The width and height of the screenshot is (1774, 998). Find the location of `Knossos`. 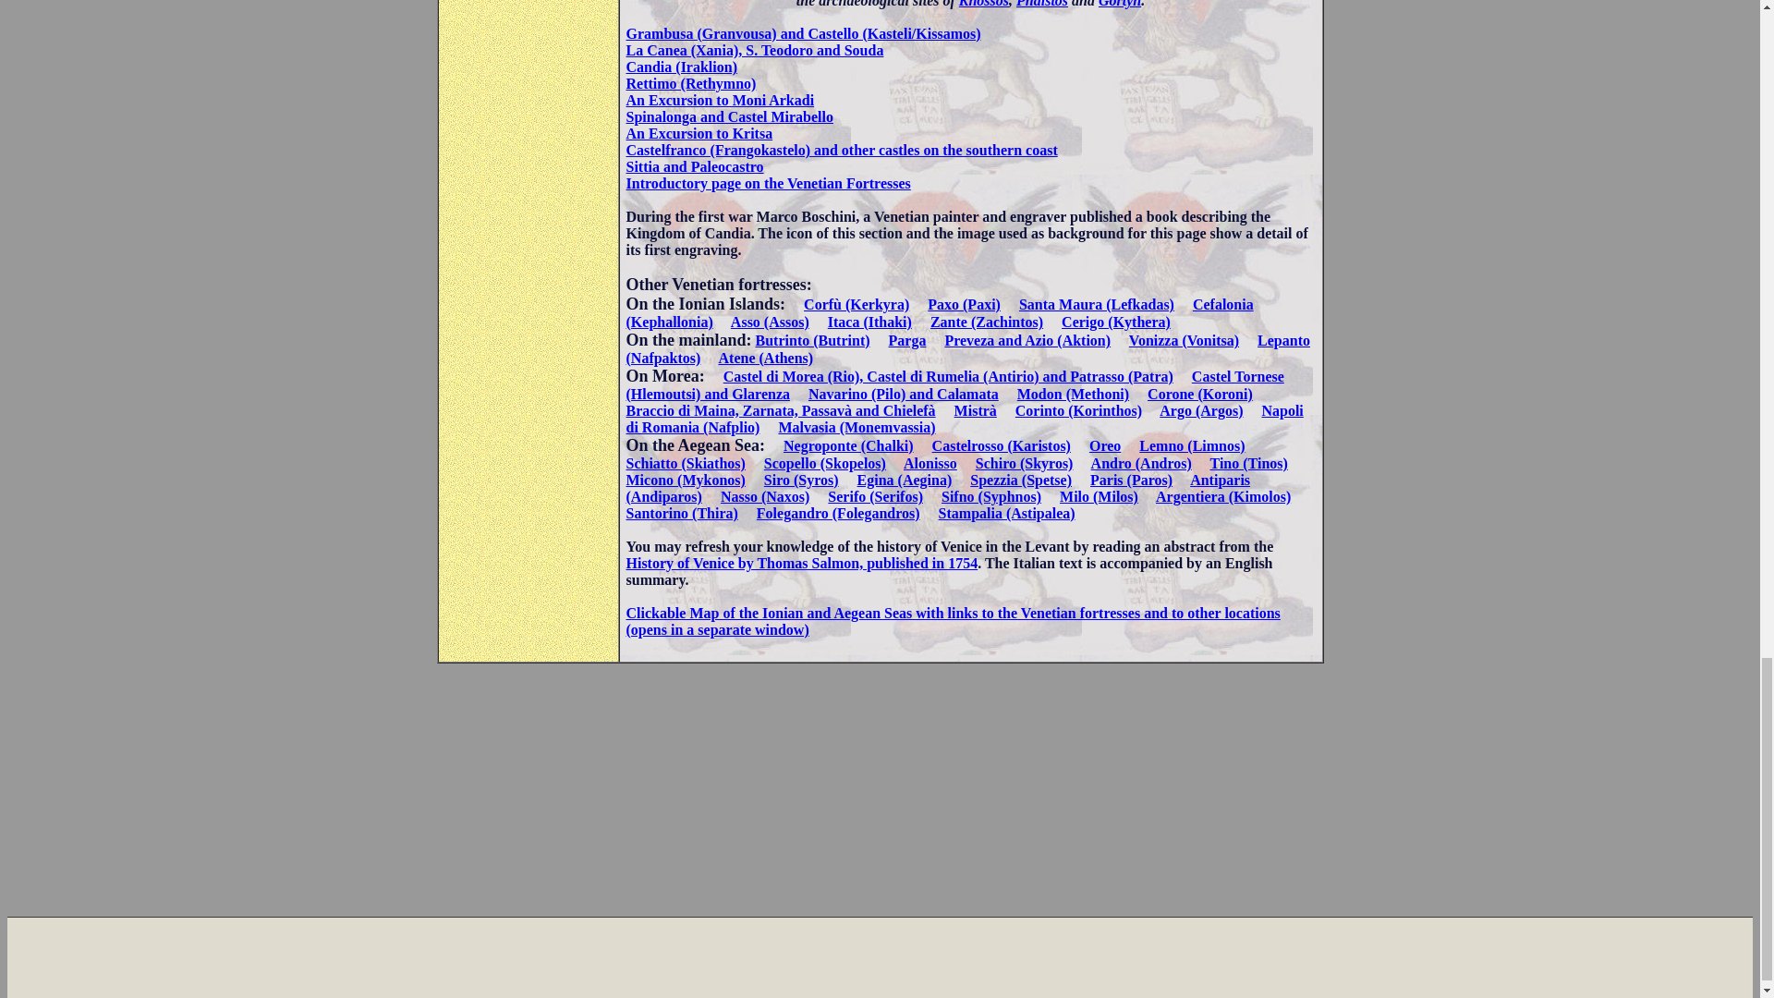

Knossos is located at coordinates (984, 4).